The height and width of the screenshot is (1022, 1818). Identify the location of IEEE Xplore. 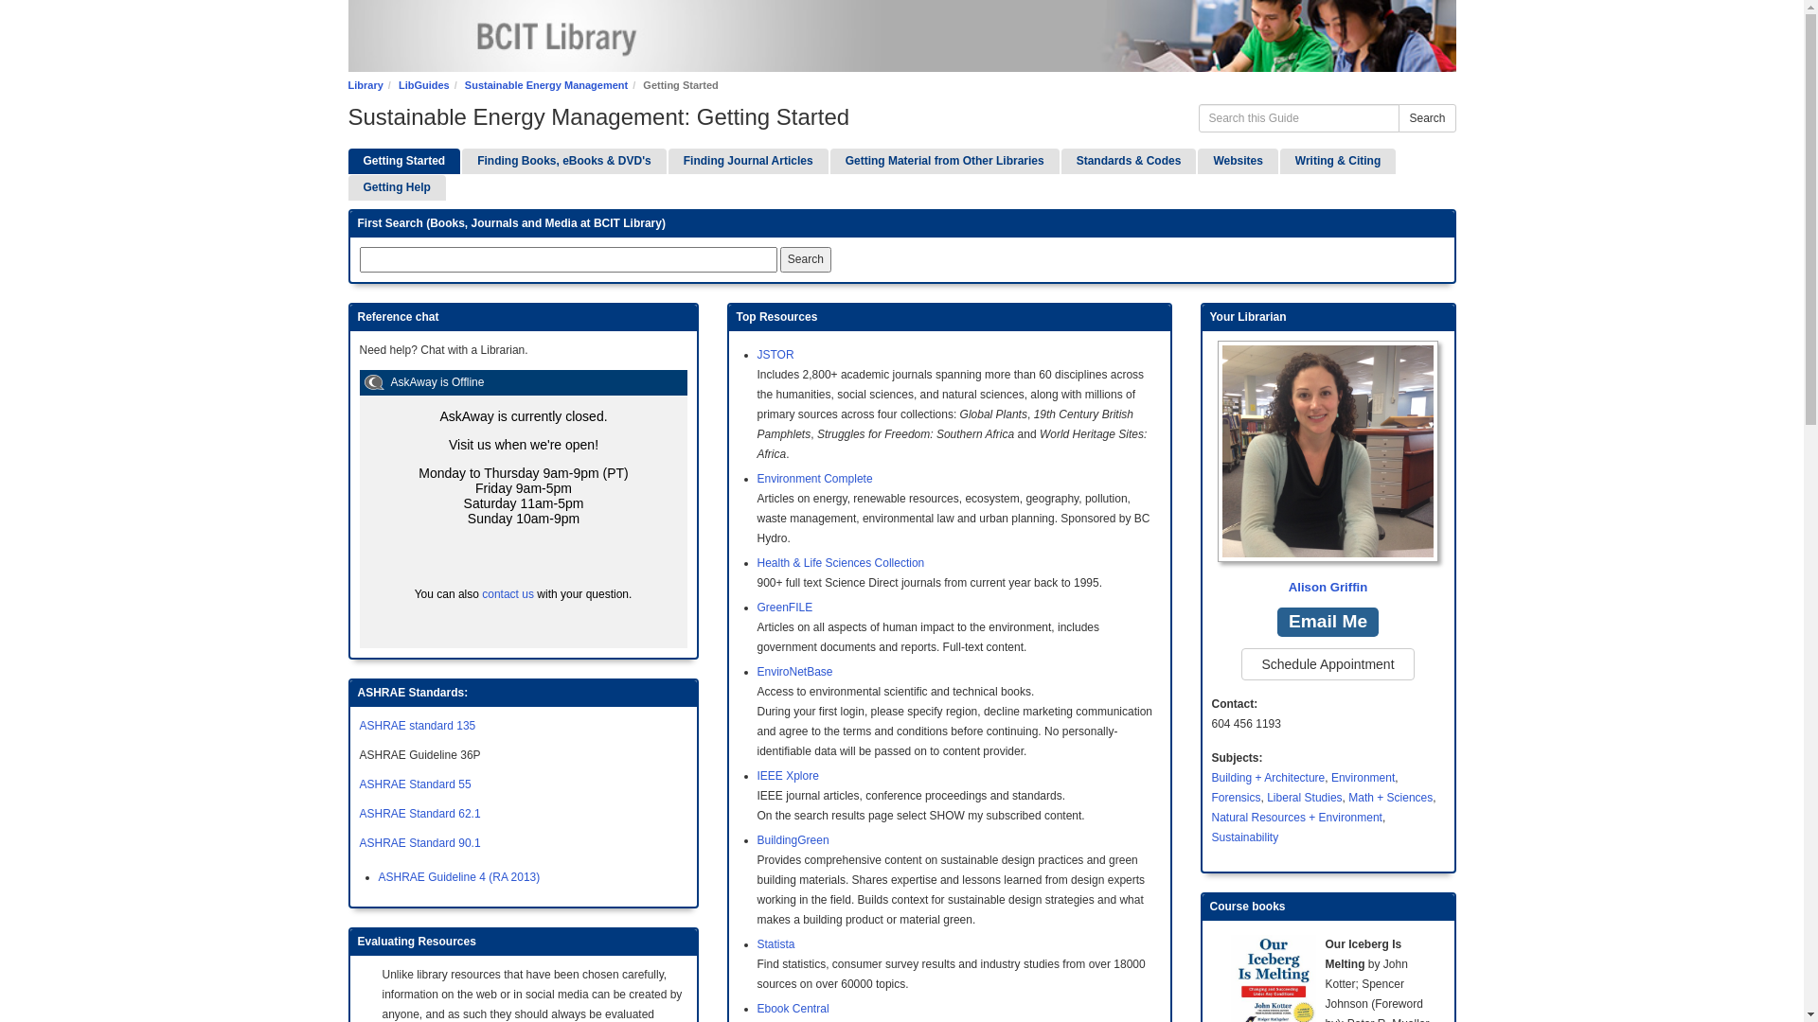
(788, 776).